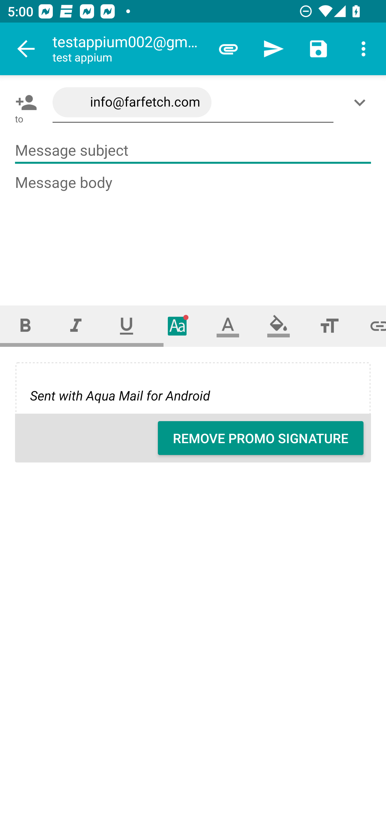 The image size is (386, 816). Describe the element at coordinates (193, 103) in the screenshot. I see `info@farfetch.com, ` at that location.